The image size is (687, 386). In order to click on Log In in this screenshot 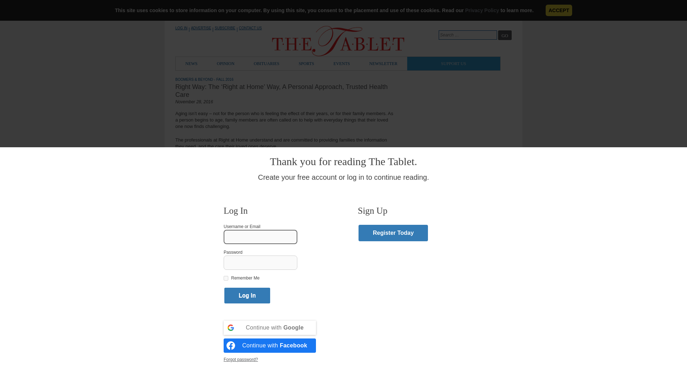, I will do `click(247, 295)`.